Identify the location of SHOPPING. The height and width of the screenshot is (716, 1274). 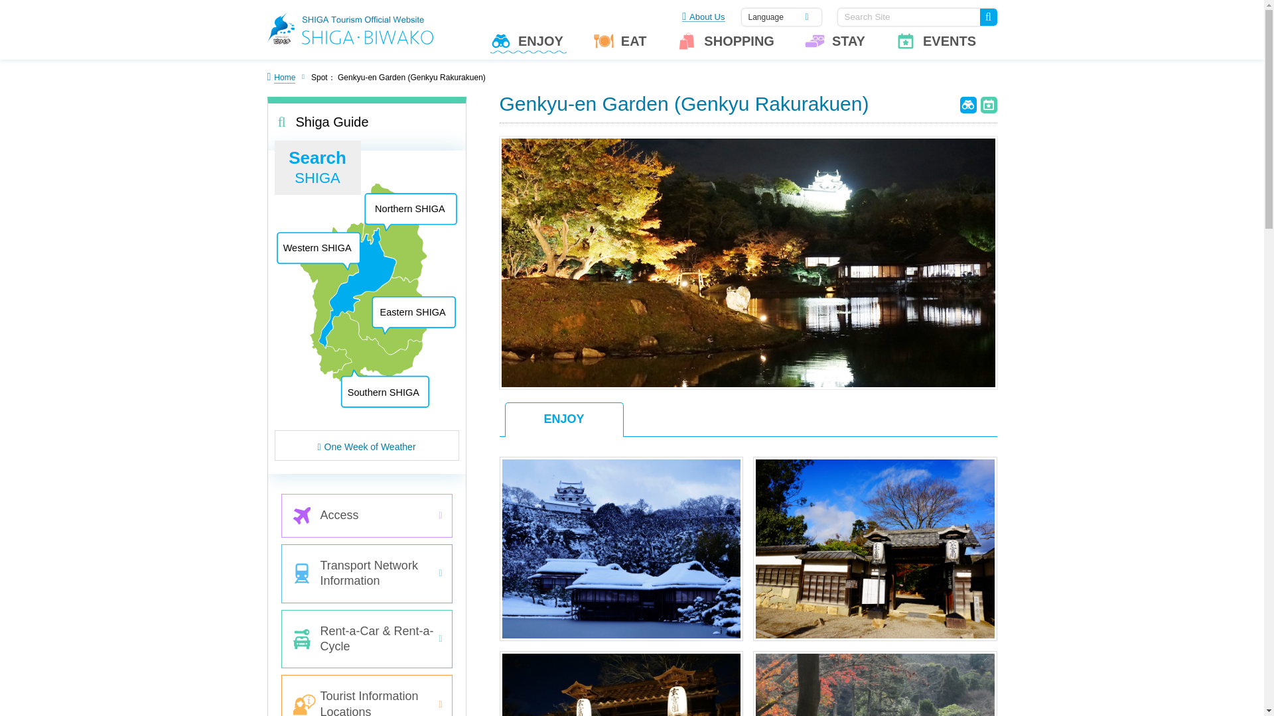
(727, 45).